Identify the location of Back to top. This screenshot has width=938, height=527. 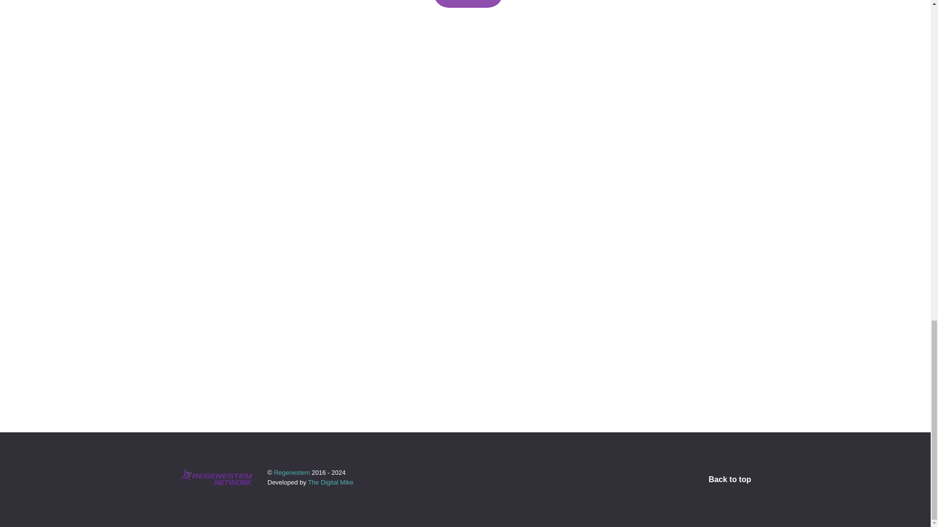
(729, 479).